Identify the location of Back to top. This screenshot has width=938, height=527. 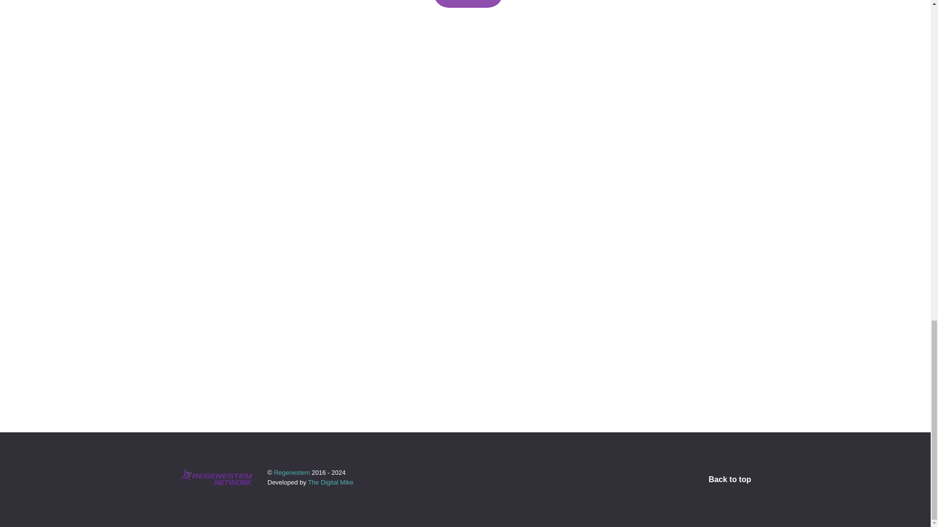
(729, 479).